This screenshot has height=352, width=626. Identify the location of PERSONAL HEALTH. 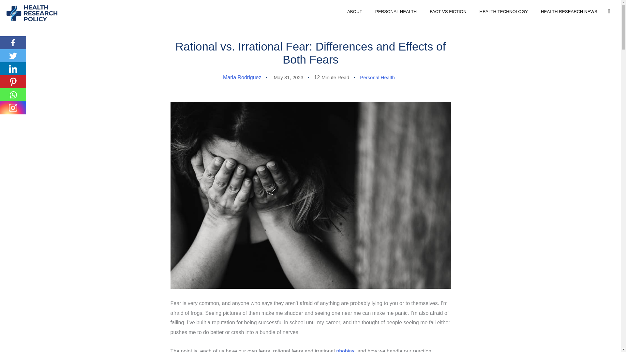
(396, 11).